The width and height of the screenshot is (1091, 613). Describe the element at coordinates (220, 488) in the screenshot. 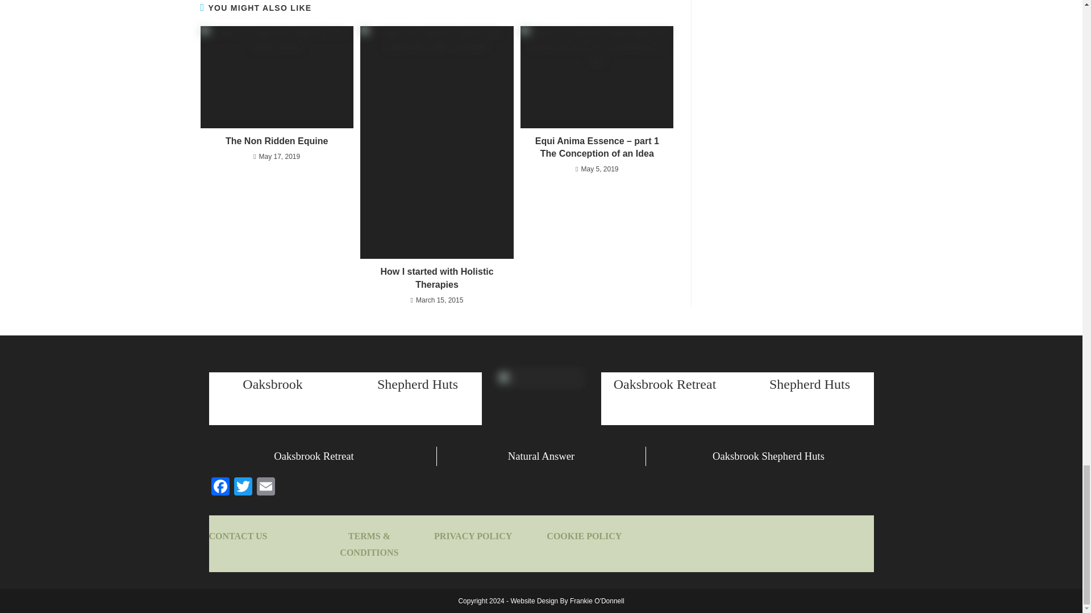

I see `Facebook` at that location.